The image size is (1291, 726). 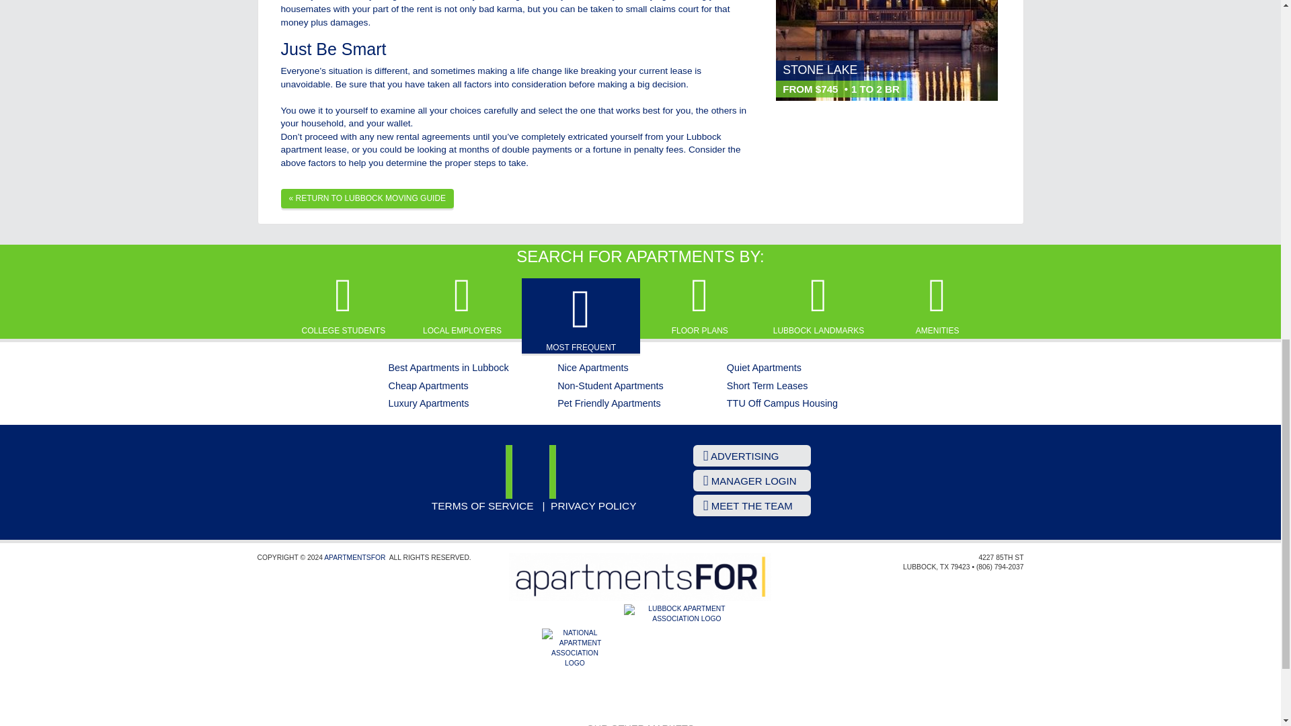 I want to click on LUBBOCK LANDMARKS, so click(x=818, y=304).